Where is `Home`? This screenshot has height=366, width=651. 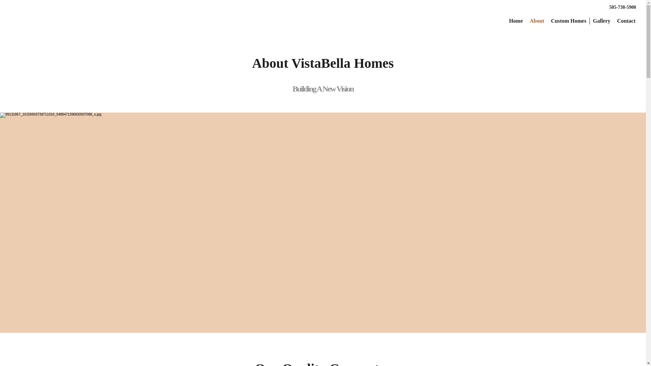
Home is located at coordinates (516, 21).